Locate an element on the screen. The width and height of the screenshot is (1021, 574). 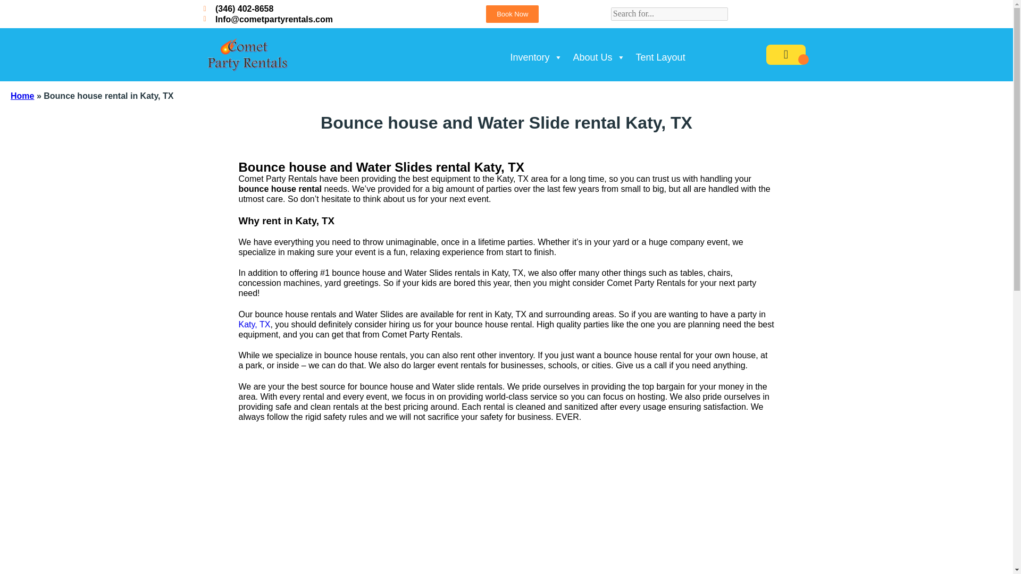
Book Now is located at coordinates (512, 14).